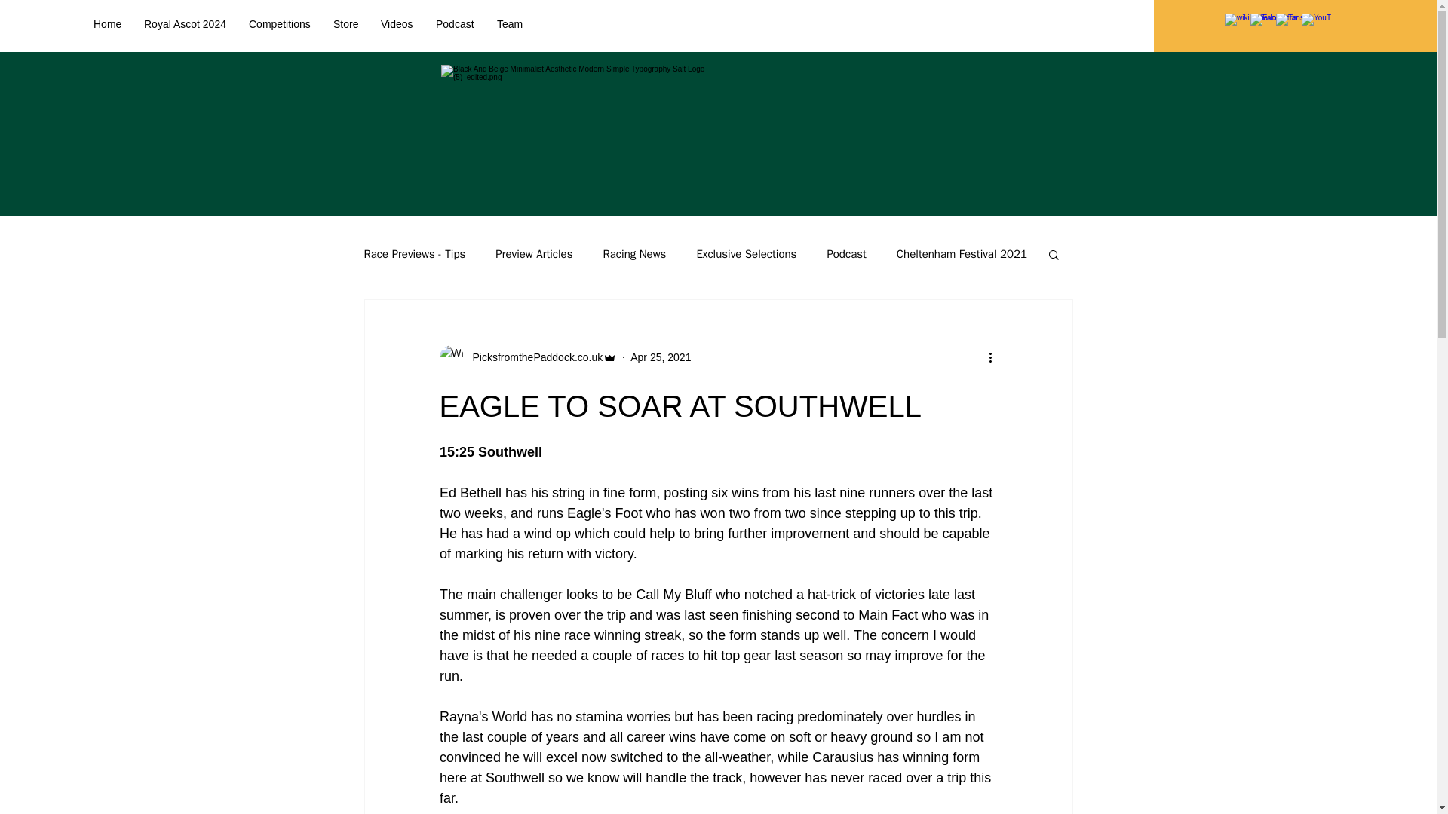 Image resolution: width=1448 pixels, height=814 pixels. What do you see at coordinates (633, 254) in the screenshot?
I see `Racing News` at bounding box center [633, 254].